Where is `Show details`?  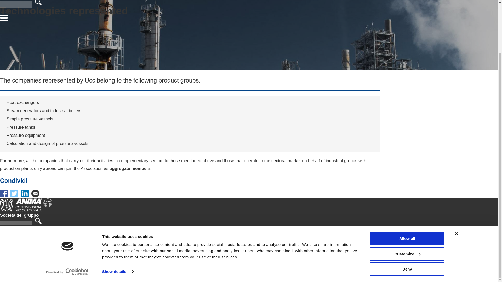
Show details is located at coordinates (118, 210).